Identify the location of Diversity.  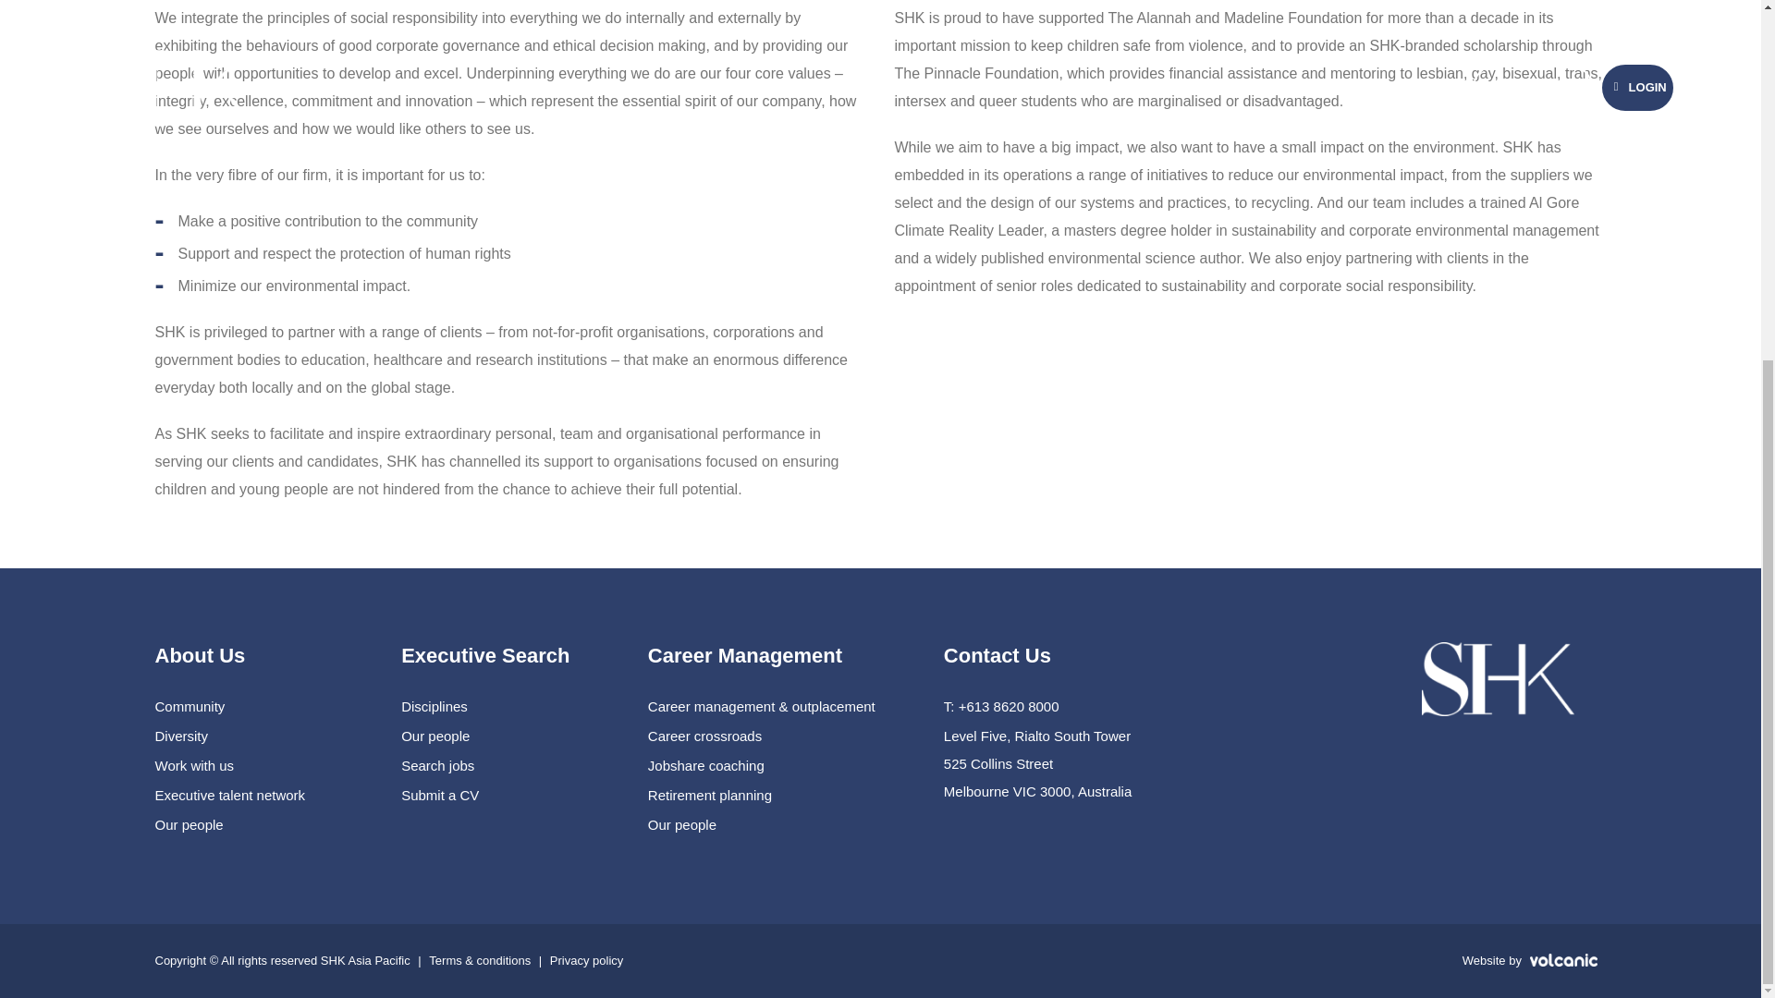
(182, 737).